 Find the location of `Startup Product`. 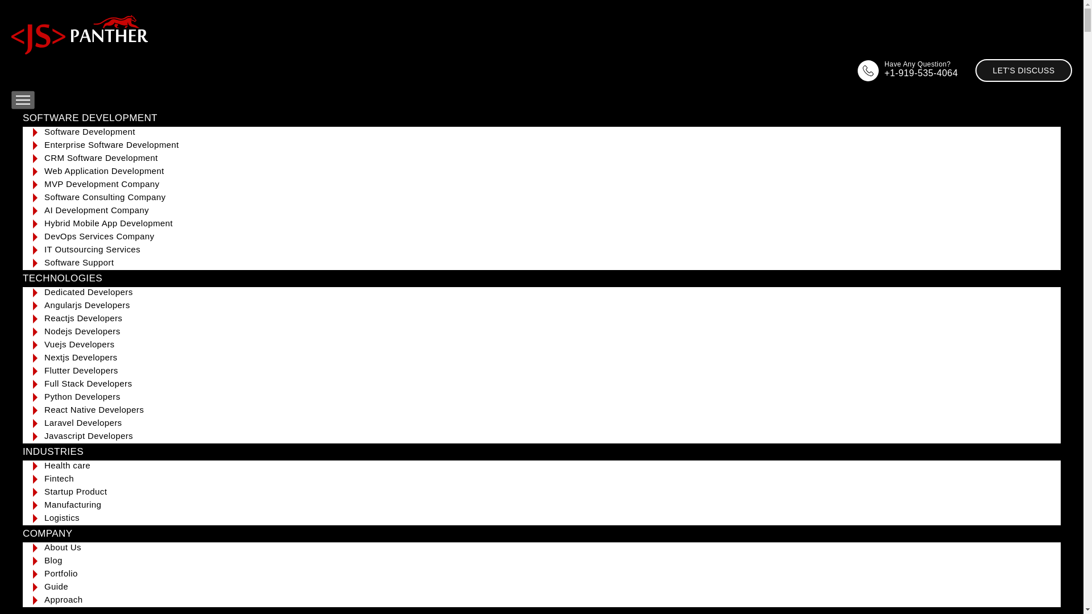

Startup Product is located at coordinates (76, 491).